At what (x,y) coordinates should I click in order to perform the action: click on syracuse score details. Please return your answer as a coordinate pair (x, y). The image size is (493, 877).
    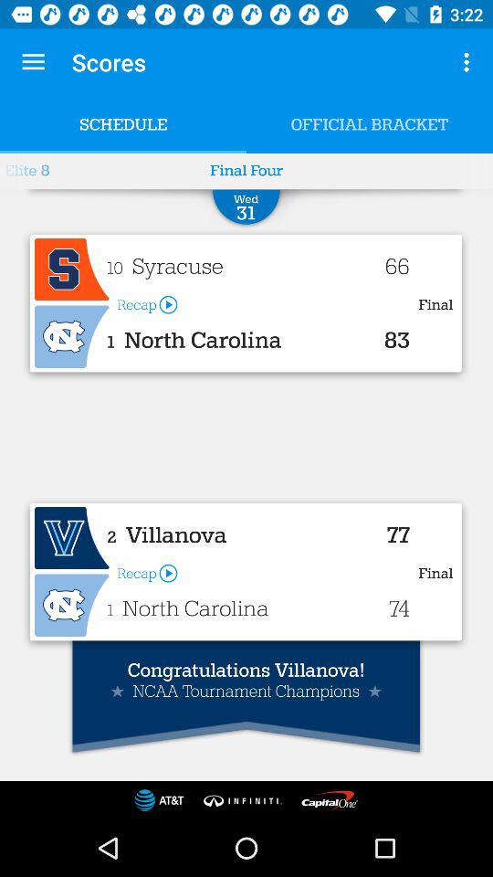
    Looking at the image, I should click on (71, 269).